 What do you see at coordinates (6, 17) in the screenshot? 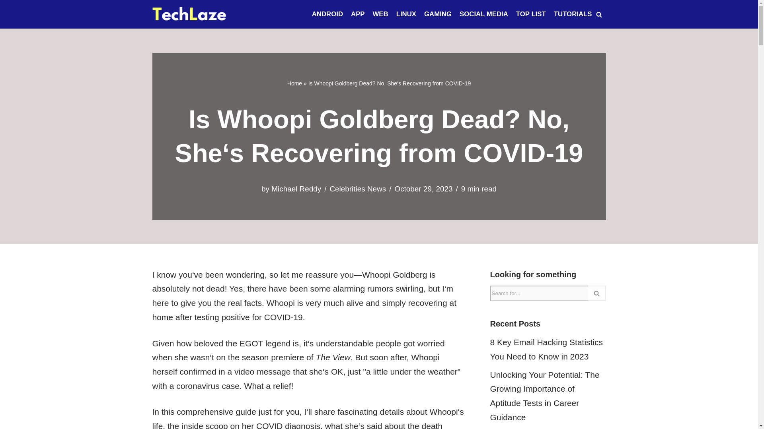
I see `Skip to content` at bounding box center [6, 17].